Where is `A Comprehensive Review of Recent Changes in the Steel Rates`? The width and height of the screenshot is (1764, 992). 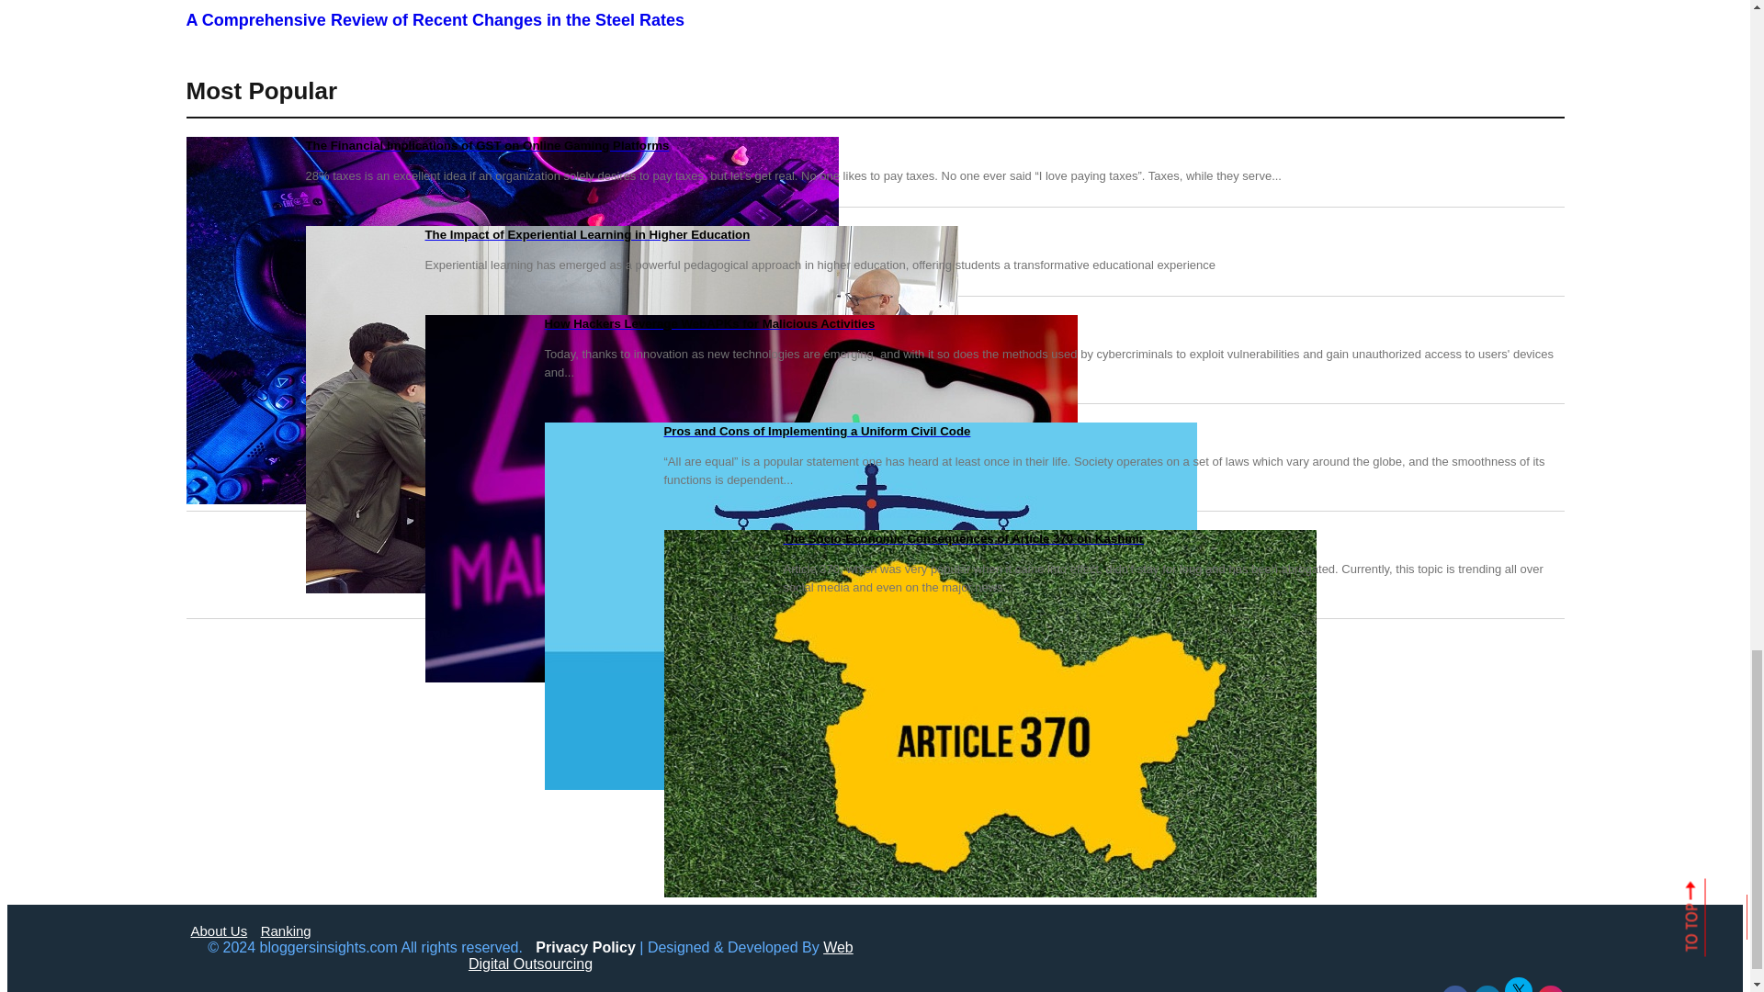
A Comprehensive Review of Recent Changes in the Steel Rates is located at coordinates (874, 20).